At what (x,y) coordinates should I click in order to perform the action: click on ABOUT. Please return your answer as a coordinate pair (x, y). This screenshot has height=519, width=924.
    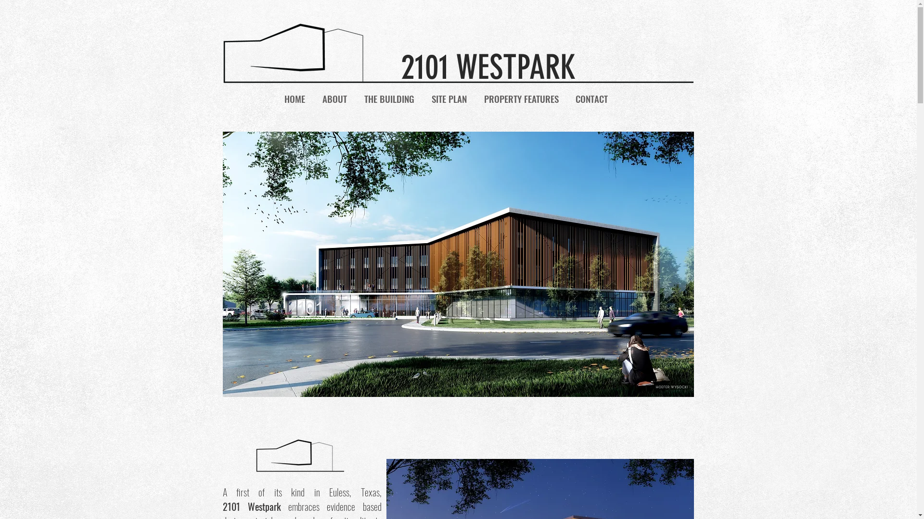
    Looking at the image, I should click on (335, 99).